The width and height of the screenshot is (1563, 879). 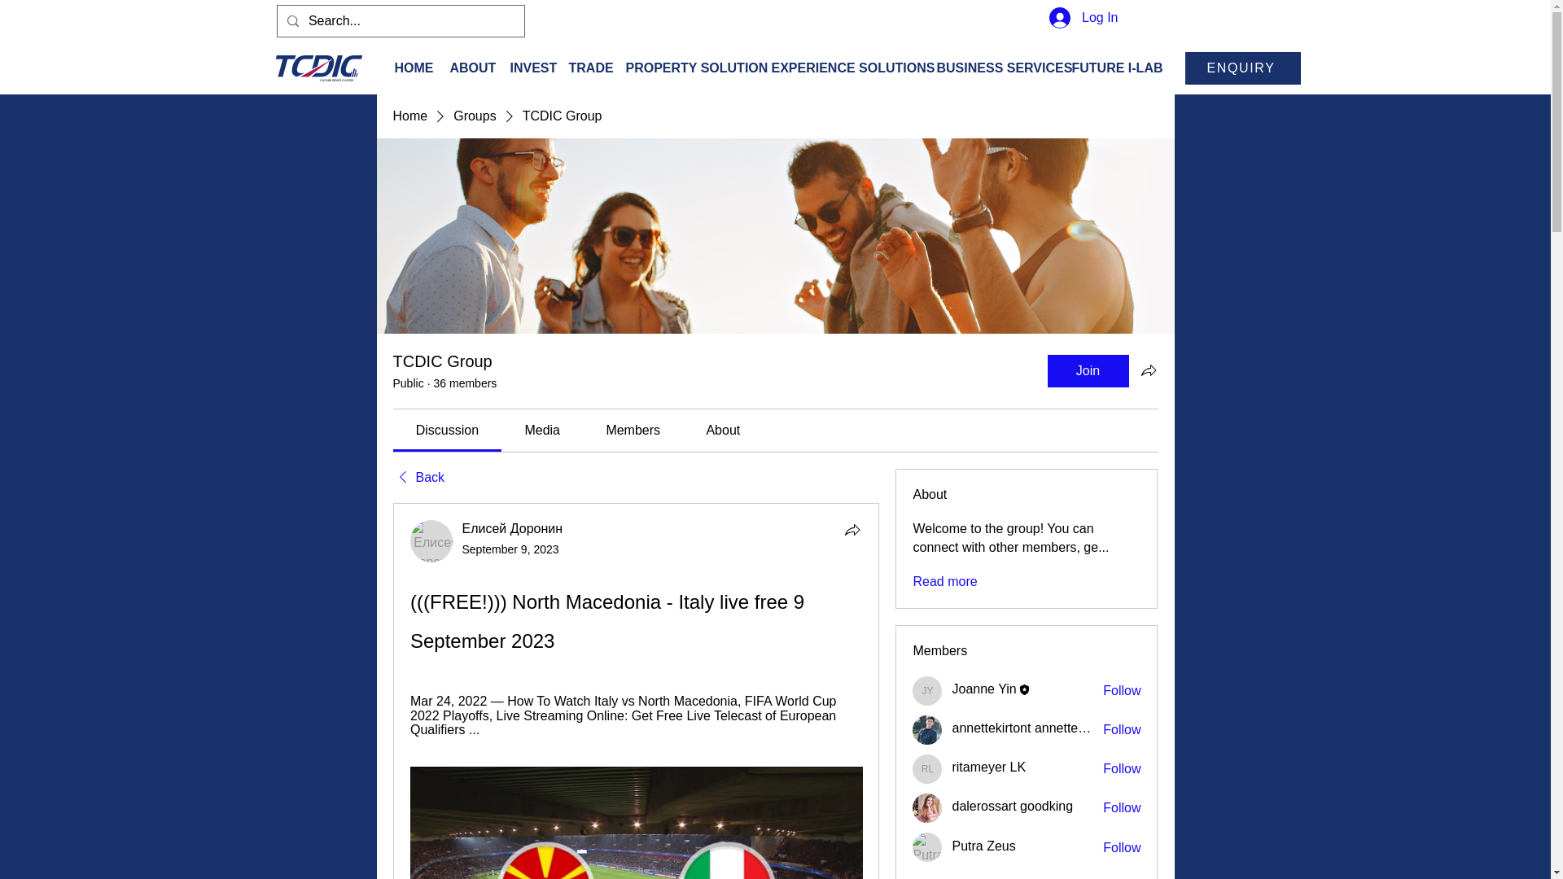 What do you see at coordinates (690, 68) in the screenshot?
I see `PROPERTY SOLUTION` at bounding box center [690, 68].